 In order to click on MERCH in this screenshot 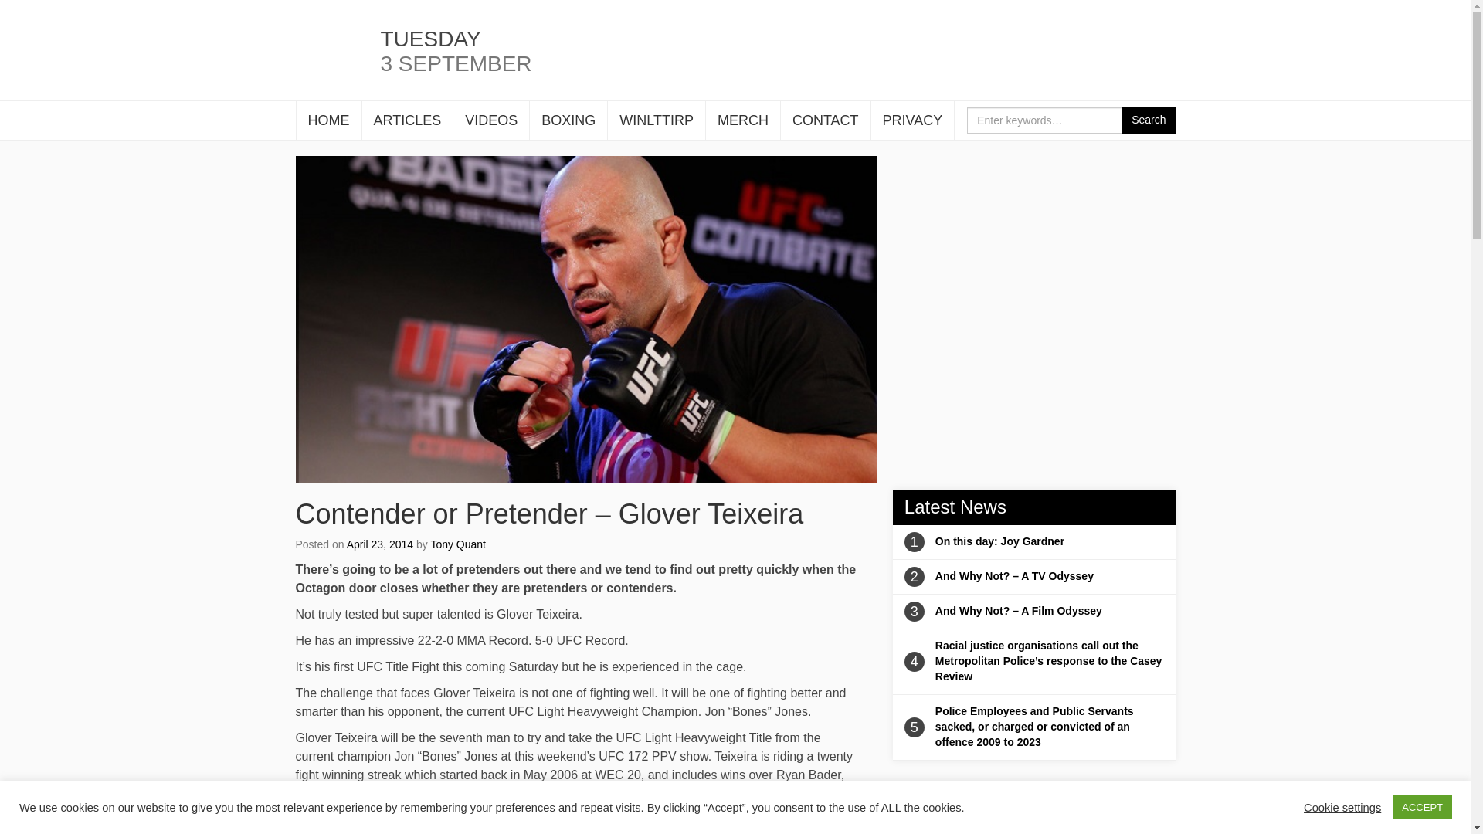, I will do `click(742, 120)`.